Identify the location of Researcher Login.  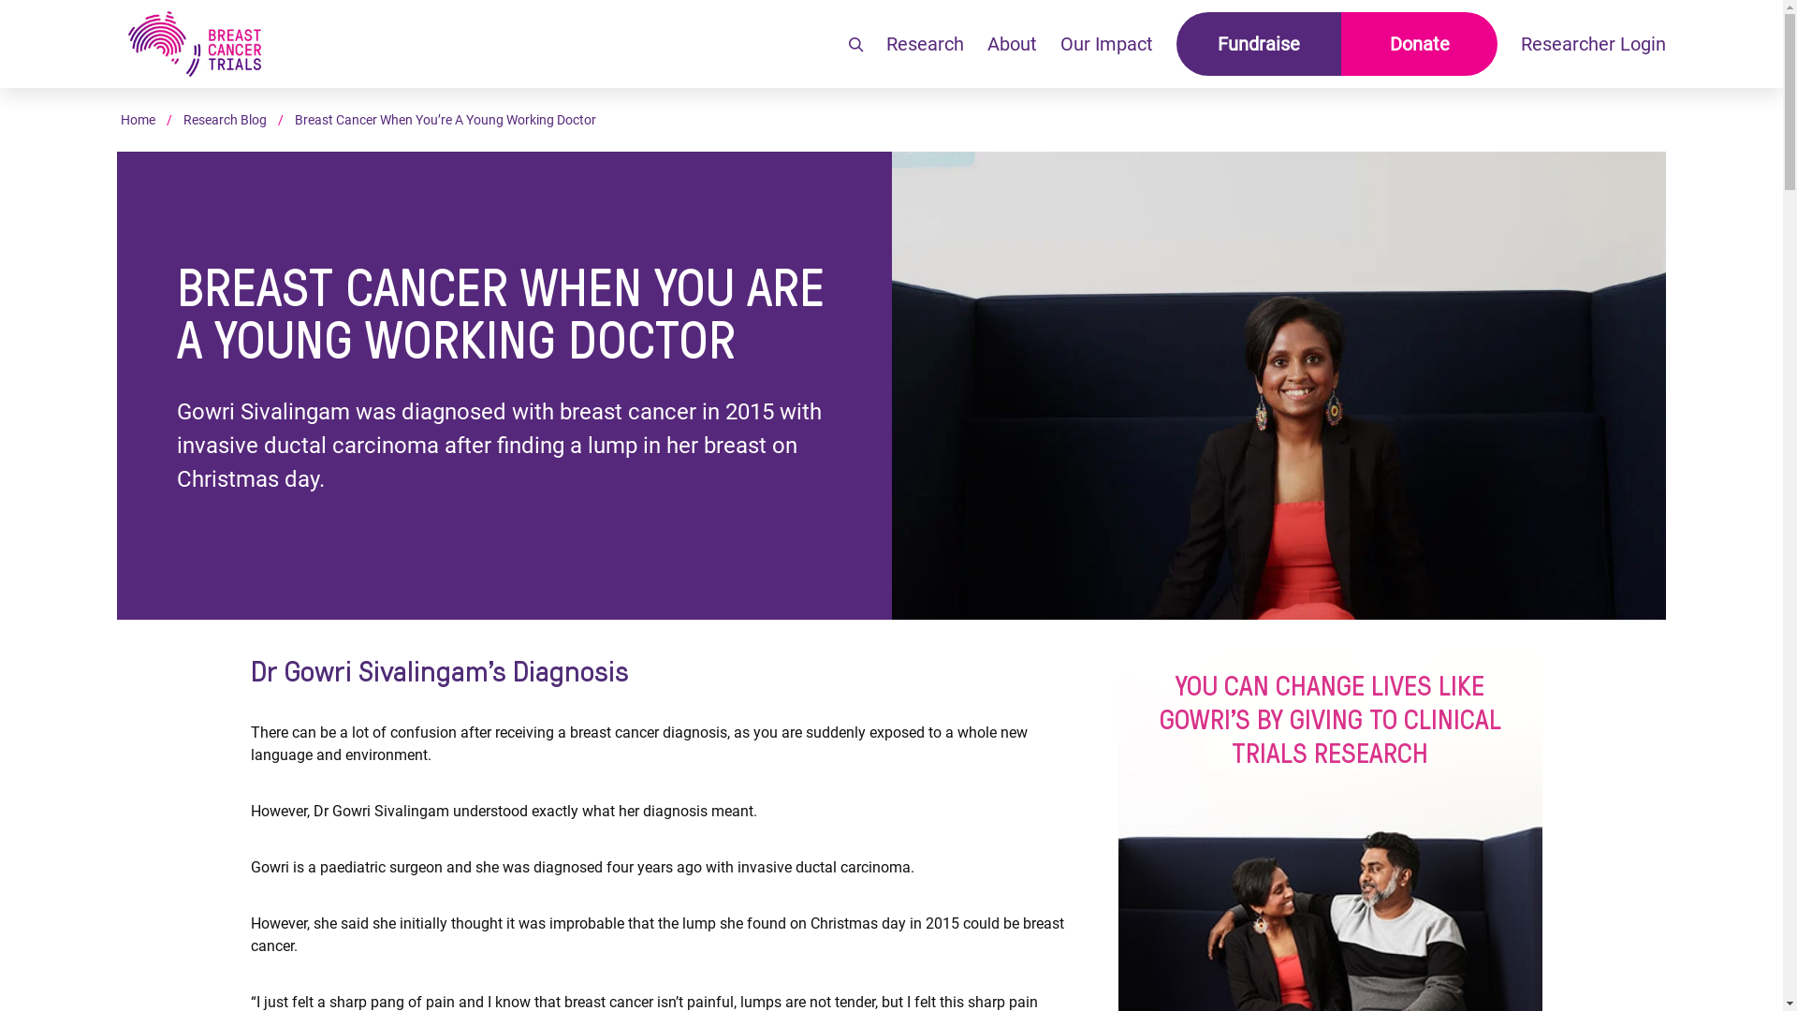
(1593, 44).